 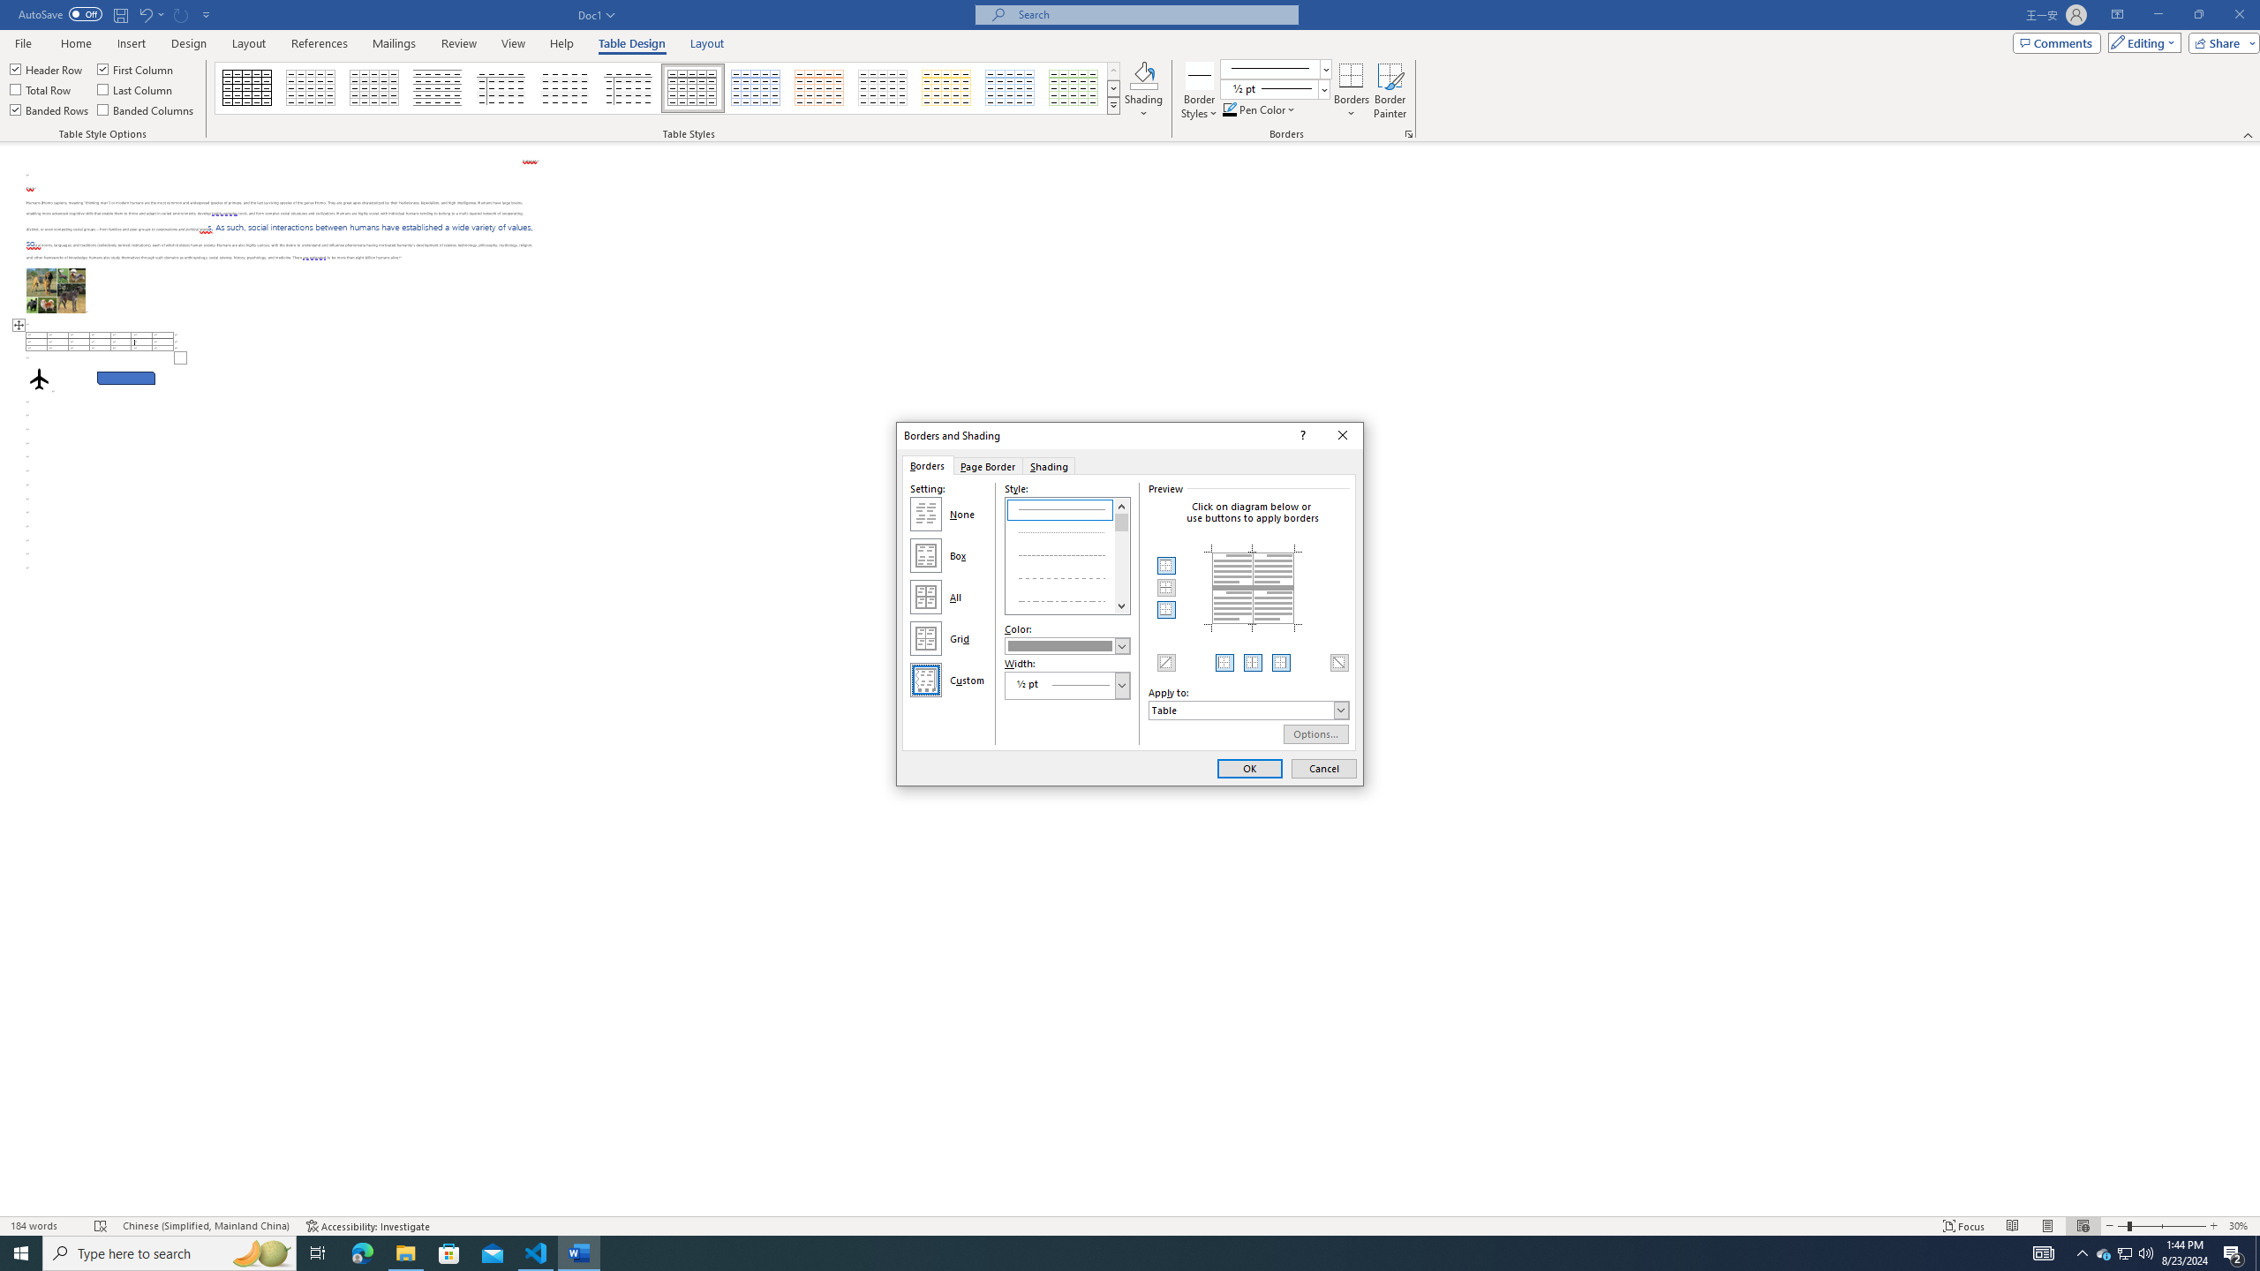 What do you see at coordinates (632, 43) in the screenshot?
I see `Table Design` at bounding box center [632, 43].